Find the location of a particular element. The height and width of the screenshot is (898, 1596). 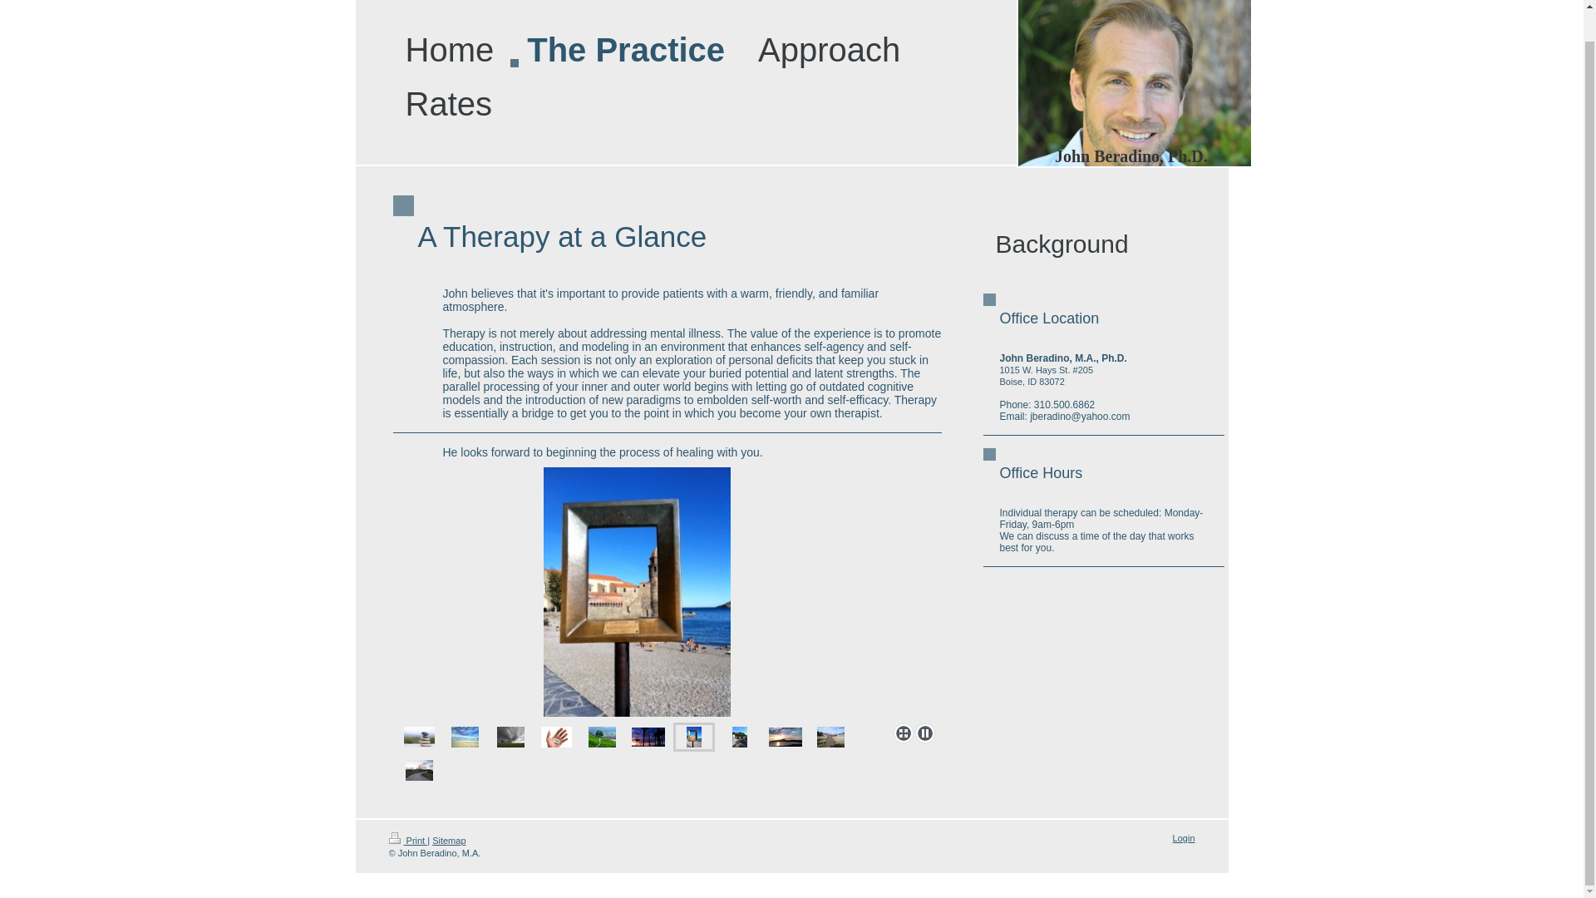

Sitemap is located at coordinates (449, 841).